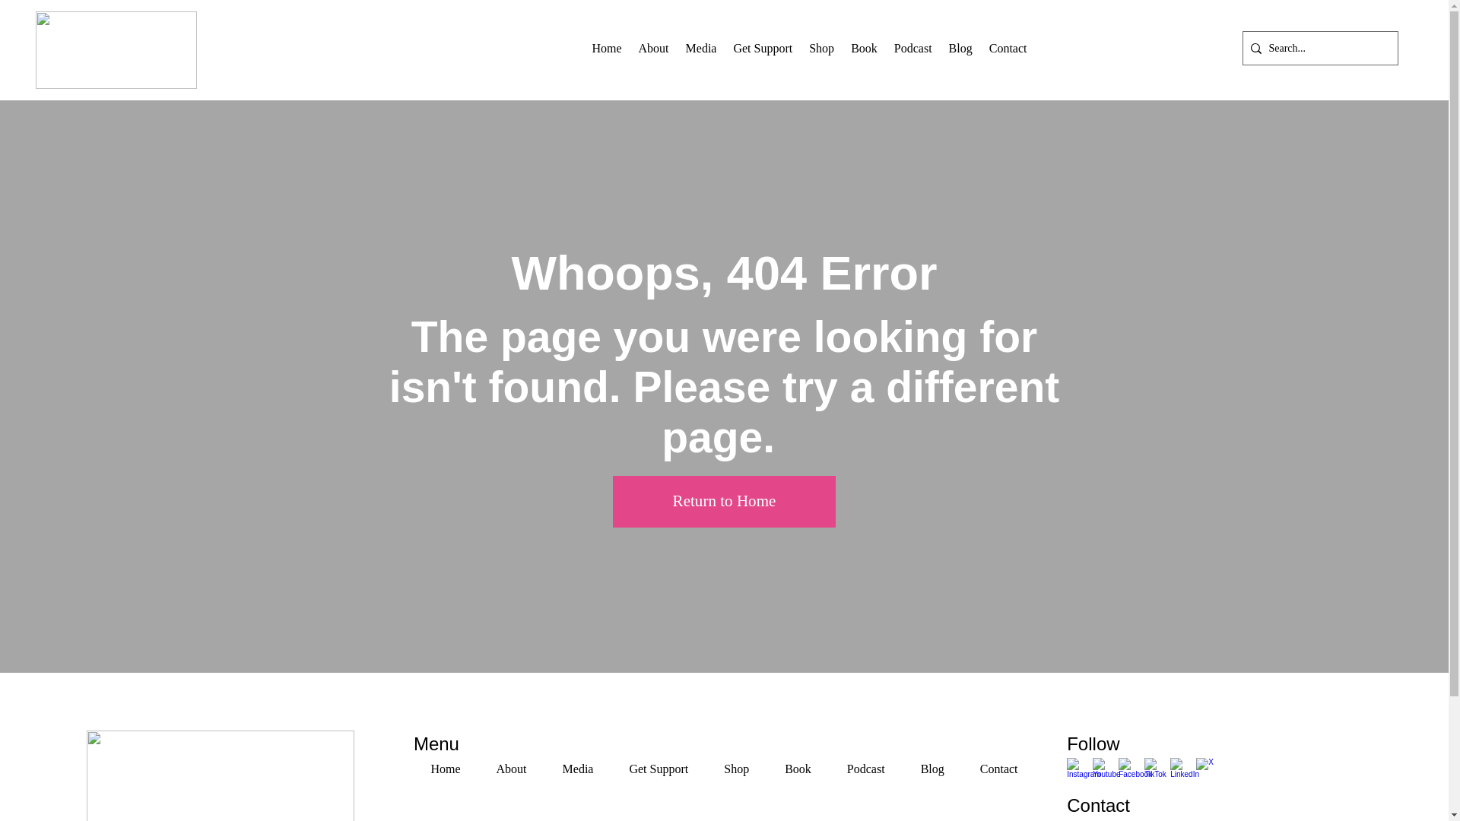  Describe the element at coordinates (577, 769) in the screenshot. I see `Media` at that location.